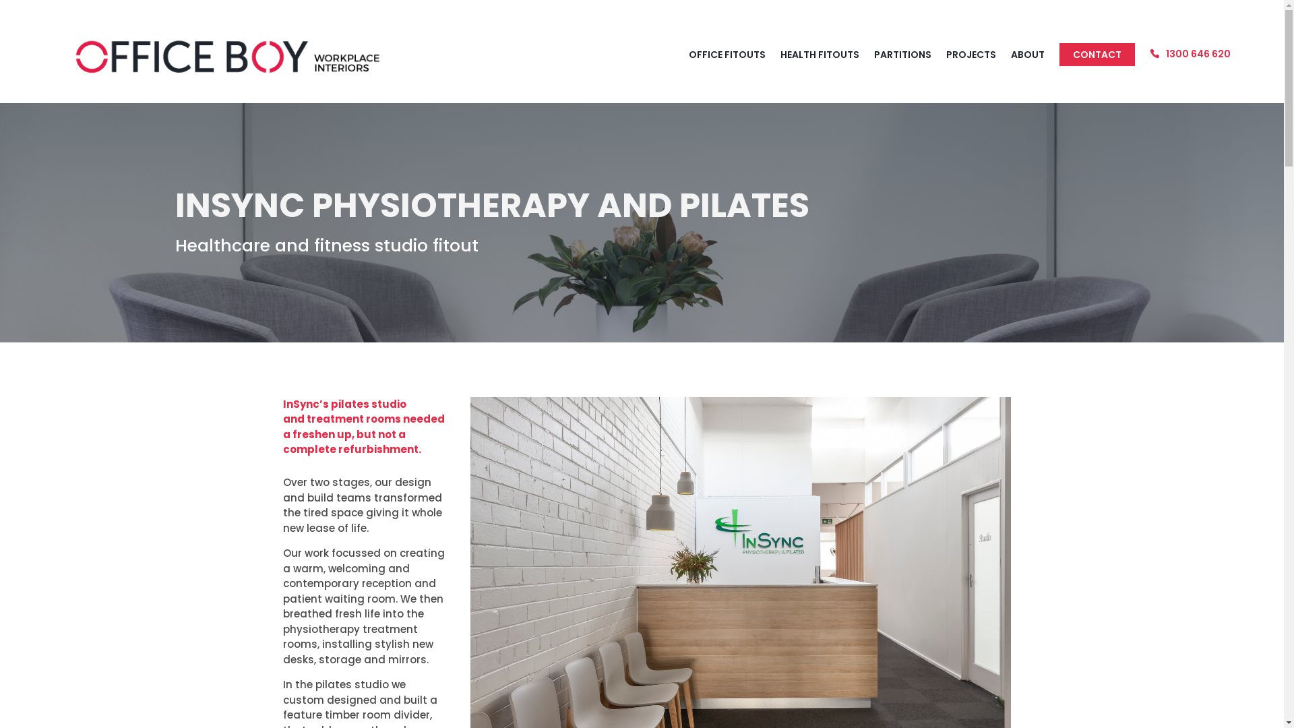  What do you see at coordinates (903, 55) in the screenshot?
I see `PARTITIONS` at bounding box center [903, 55].